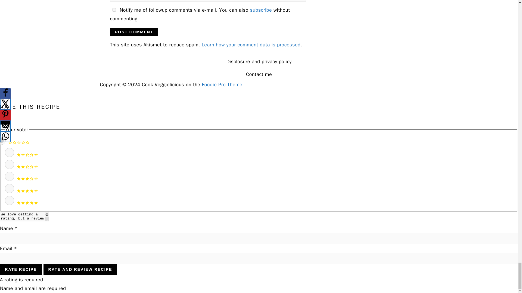  Describe the element at coordinates (134, 32) in the screenshot. I see `Post Comment` at that location.